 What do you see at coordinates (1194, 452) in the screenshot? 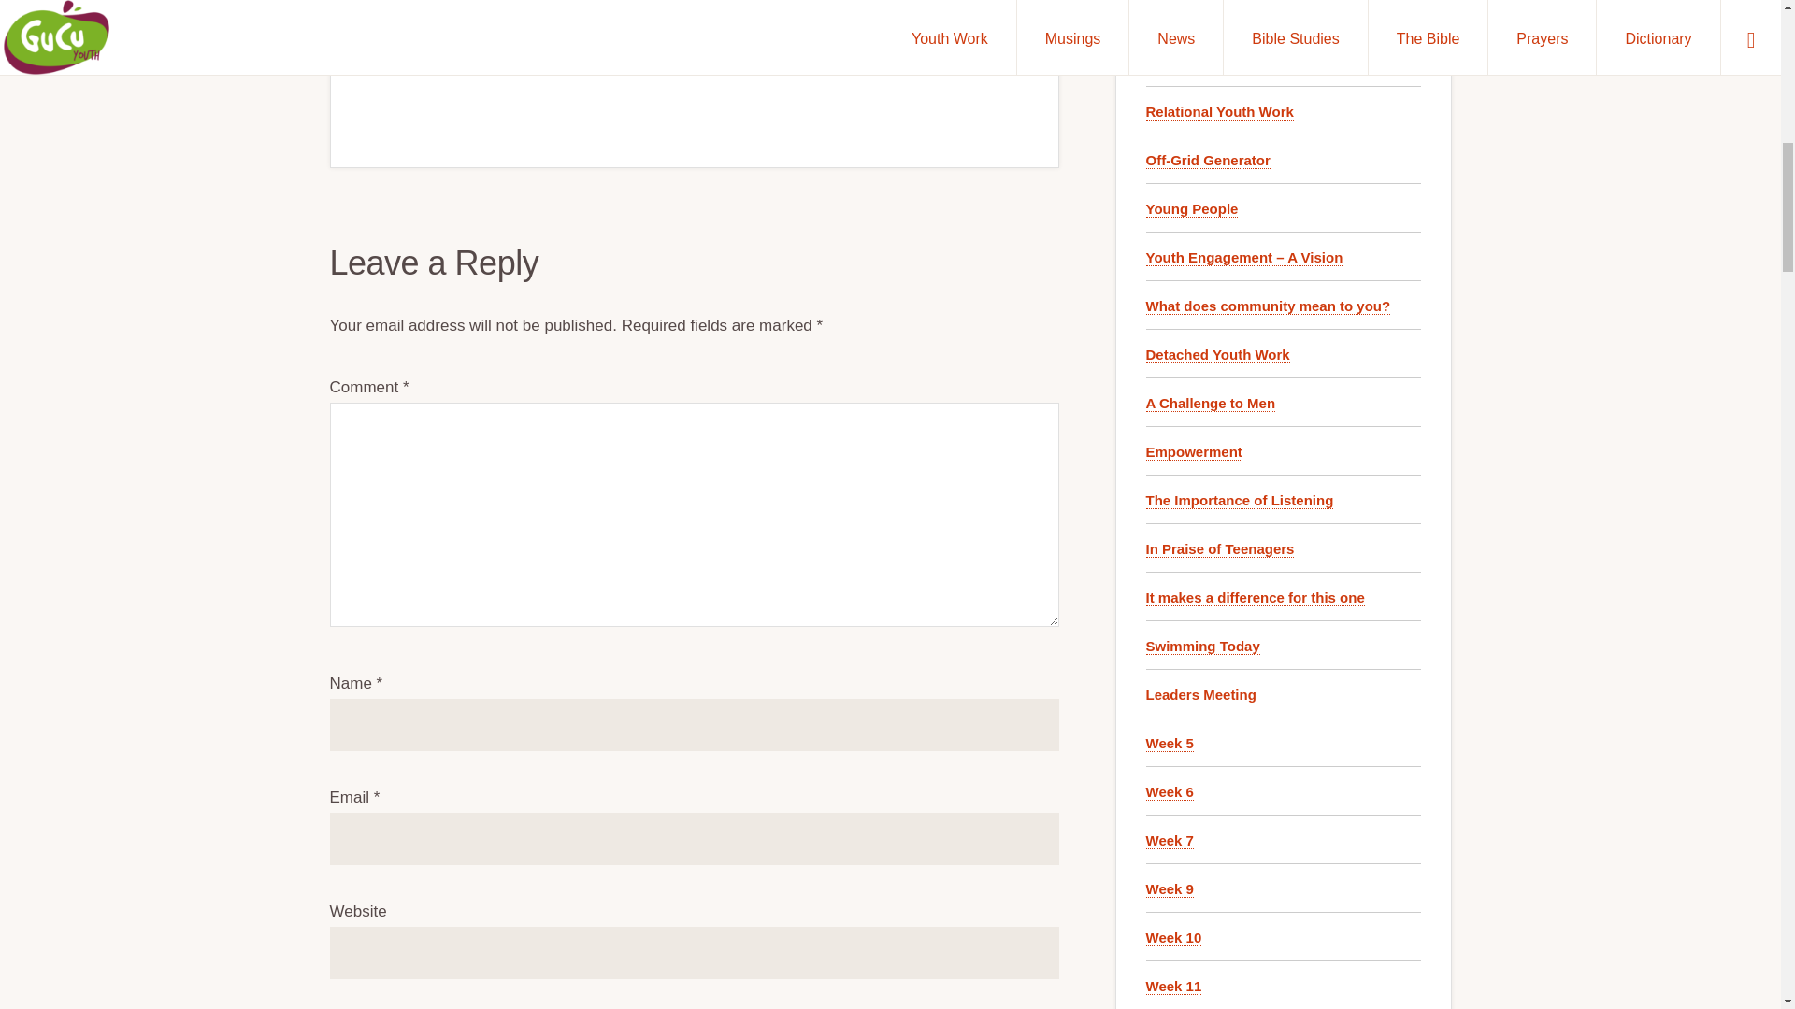
I see `Empowerment` at bounding box center [1194, 452].